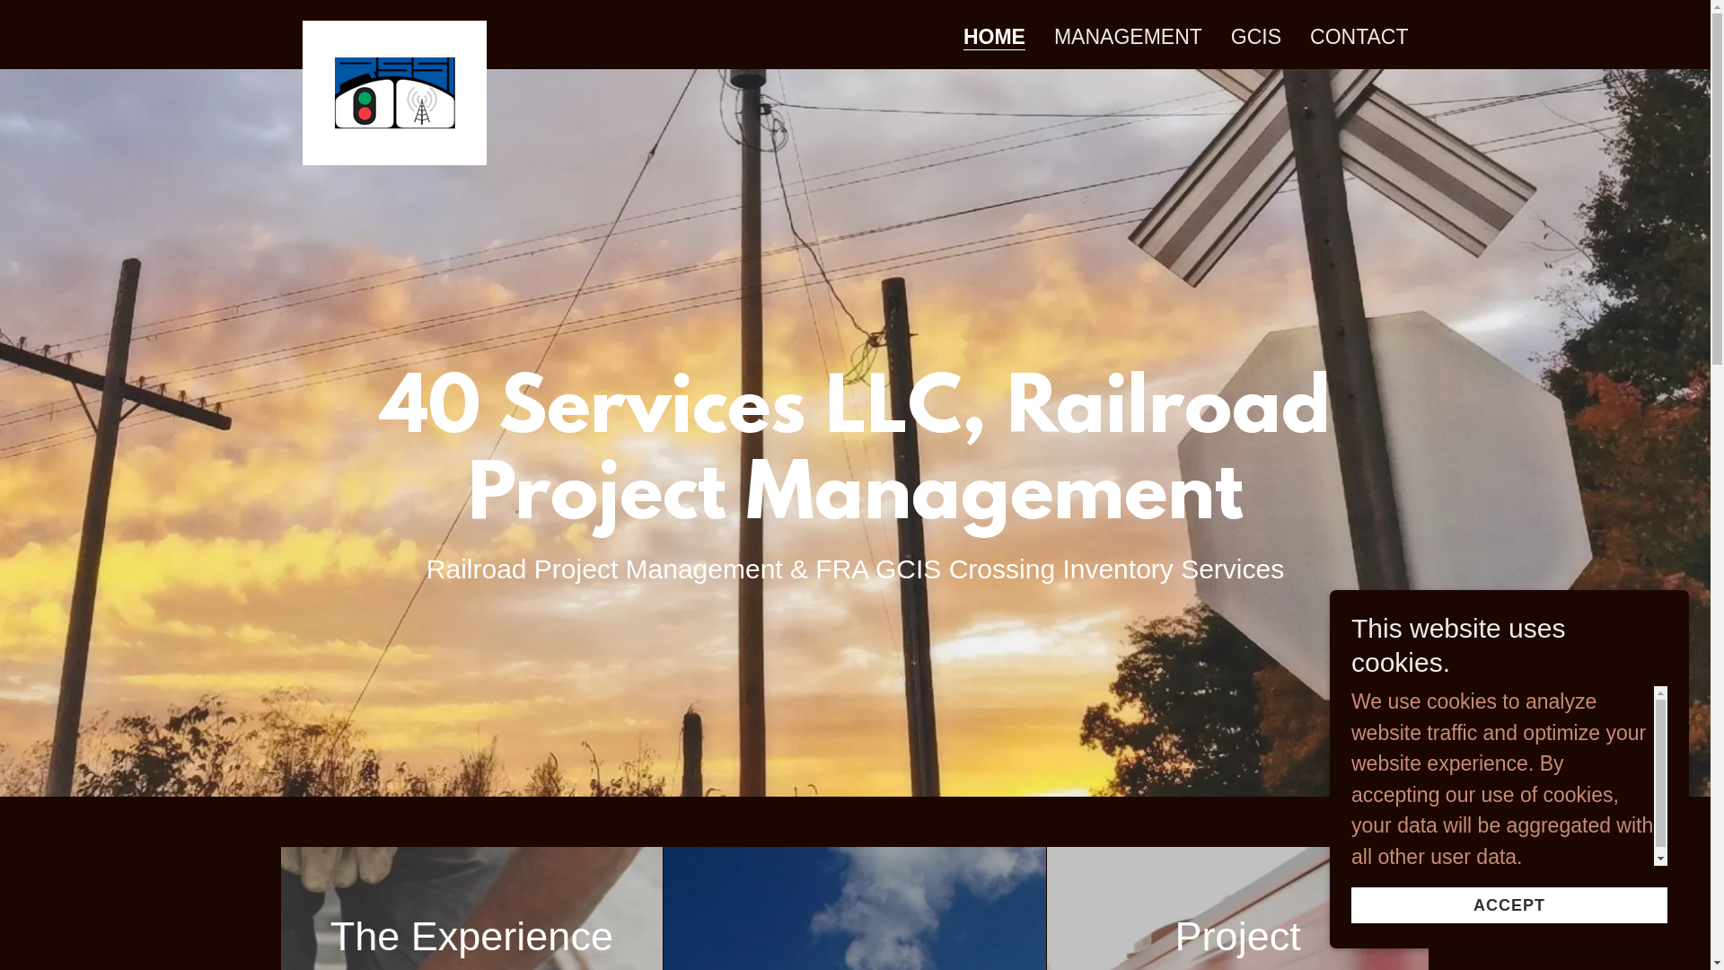 Image resolution: width=1724 pixels, height=970 pixels. Describe the element at coordinates (1256, 37) in the screenshot. I see `GCIS` at that location.